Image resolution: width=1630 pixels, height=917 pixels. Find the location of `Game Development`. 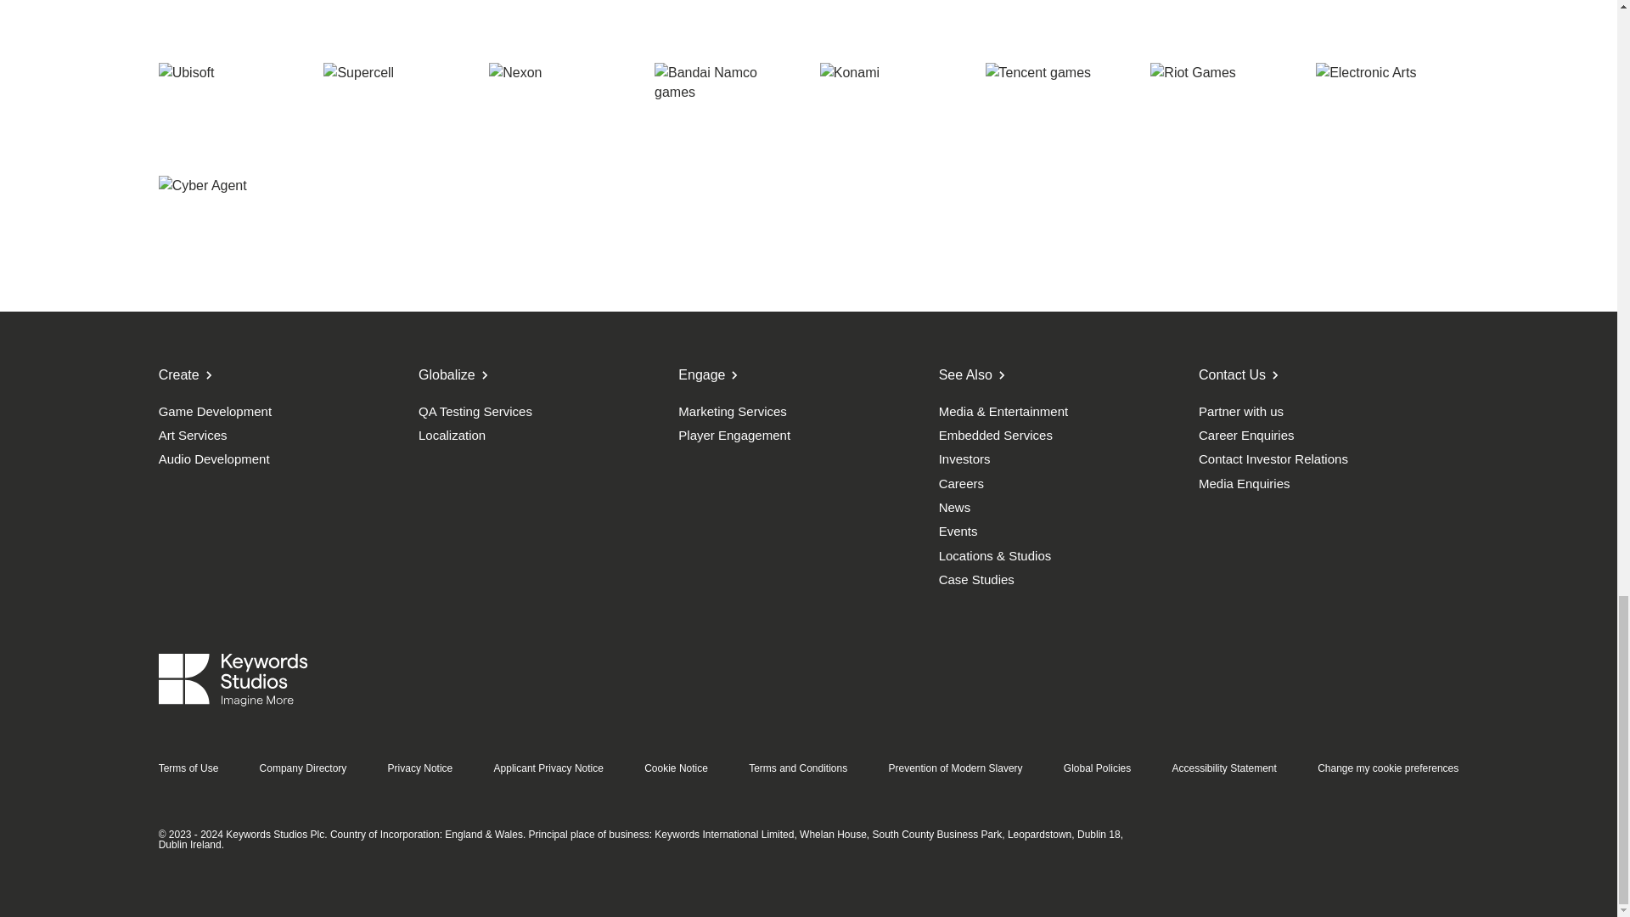

Game Development is located at coordinates (282, 411).